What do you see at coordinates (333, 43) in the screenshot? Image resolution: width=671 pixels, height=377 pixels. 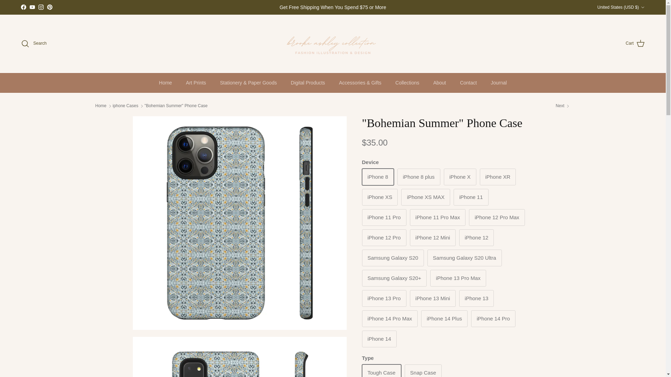 I see `Brooke Ashley Collection ` at bounding box center [333, 43].